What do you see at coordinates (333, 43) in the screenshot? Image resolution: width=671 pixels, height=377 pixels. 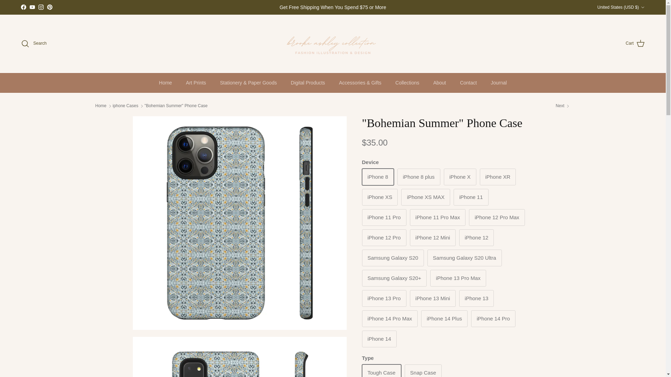 I see `Brooke Ashley Collection ` at bounding box center [333, 43].